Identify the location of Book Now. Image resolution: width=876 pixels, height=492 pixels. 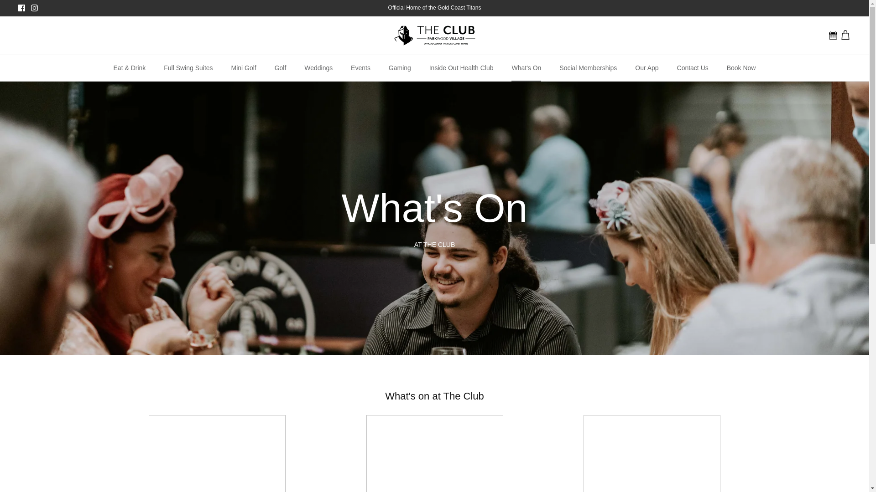
(188, 68).